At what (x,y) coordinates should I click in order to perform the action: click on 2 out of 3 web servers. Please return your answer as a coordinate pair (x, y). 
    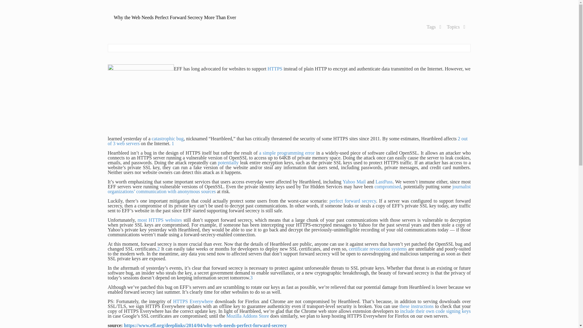
    Looking at the image, I should click on (288, 141).